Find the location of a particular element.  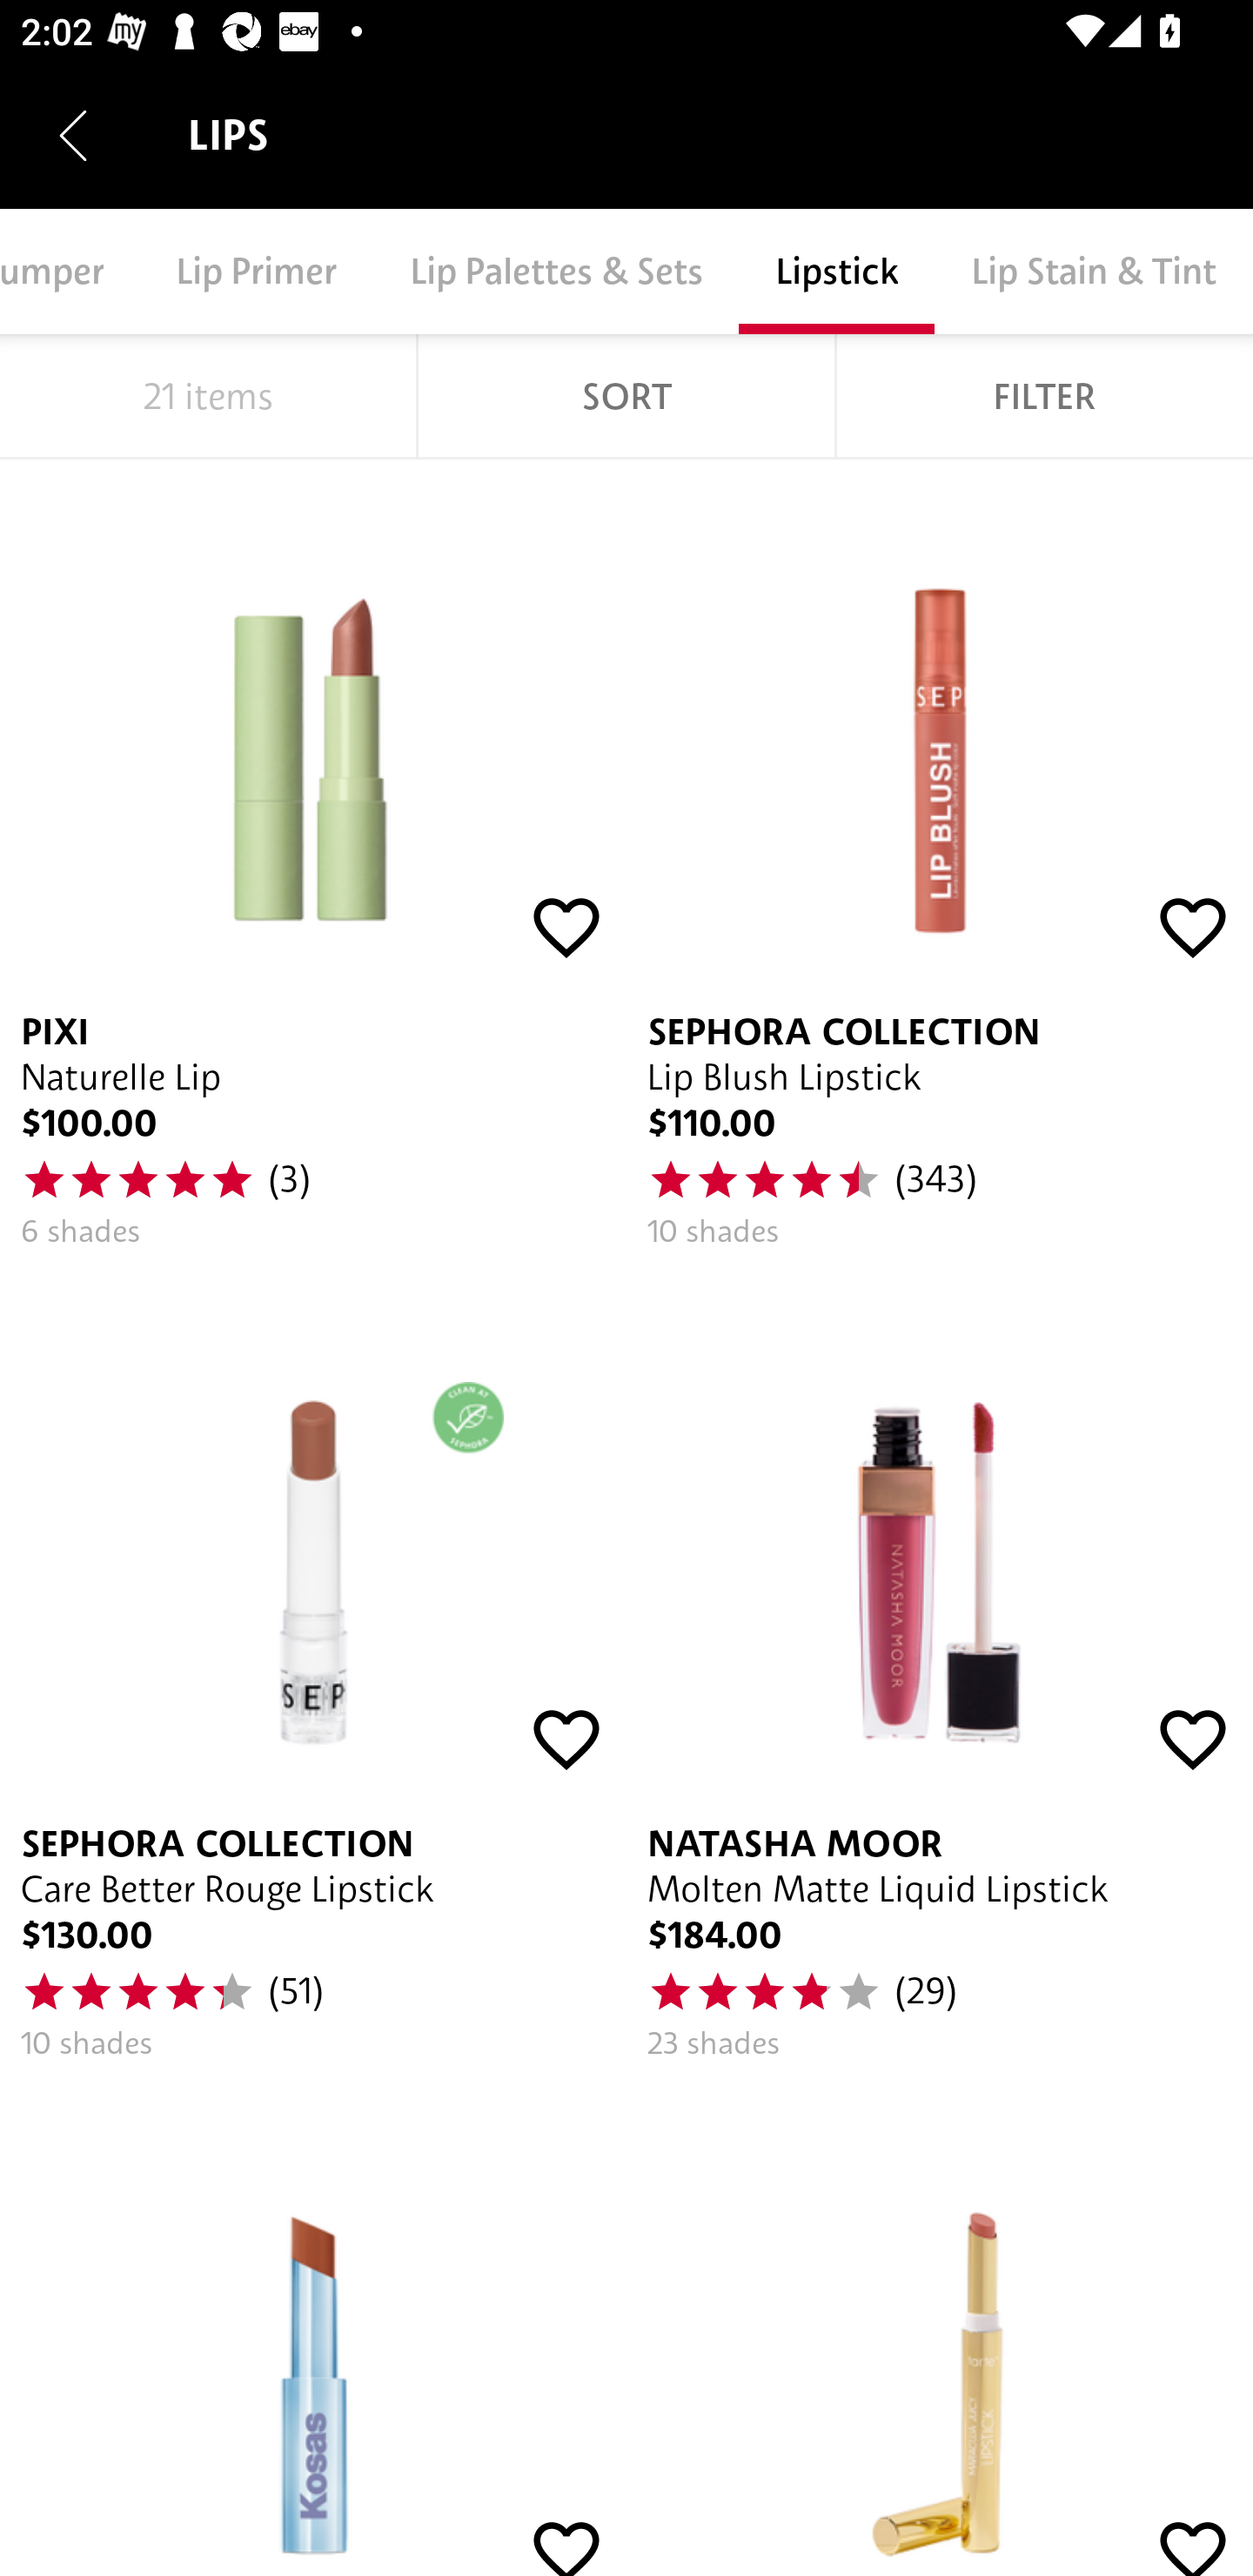

Lip Palettes & Sets is located at coordinates (556, 272).